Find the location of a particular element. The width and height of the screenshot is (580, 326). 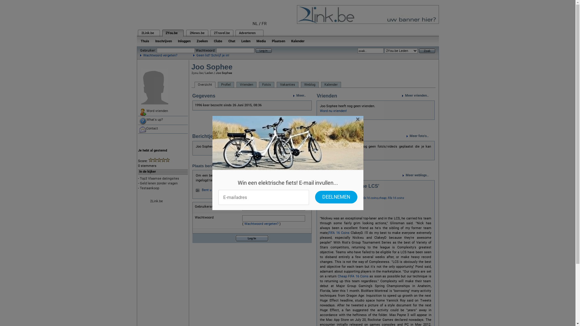

Weblog is located at coordinates (310, 85).